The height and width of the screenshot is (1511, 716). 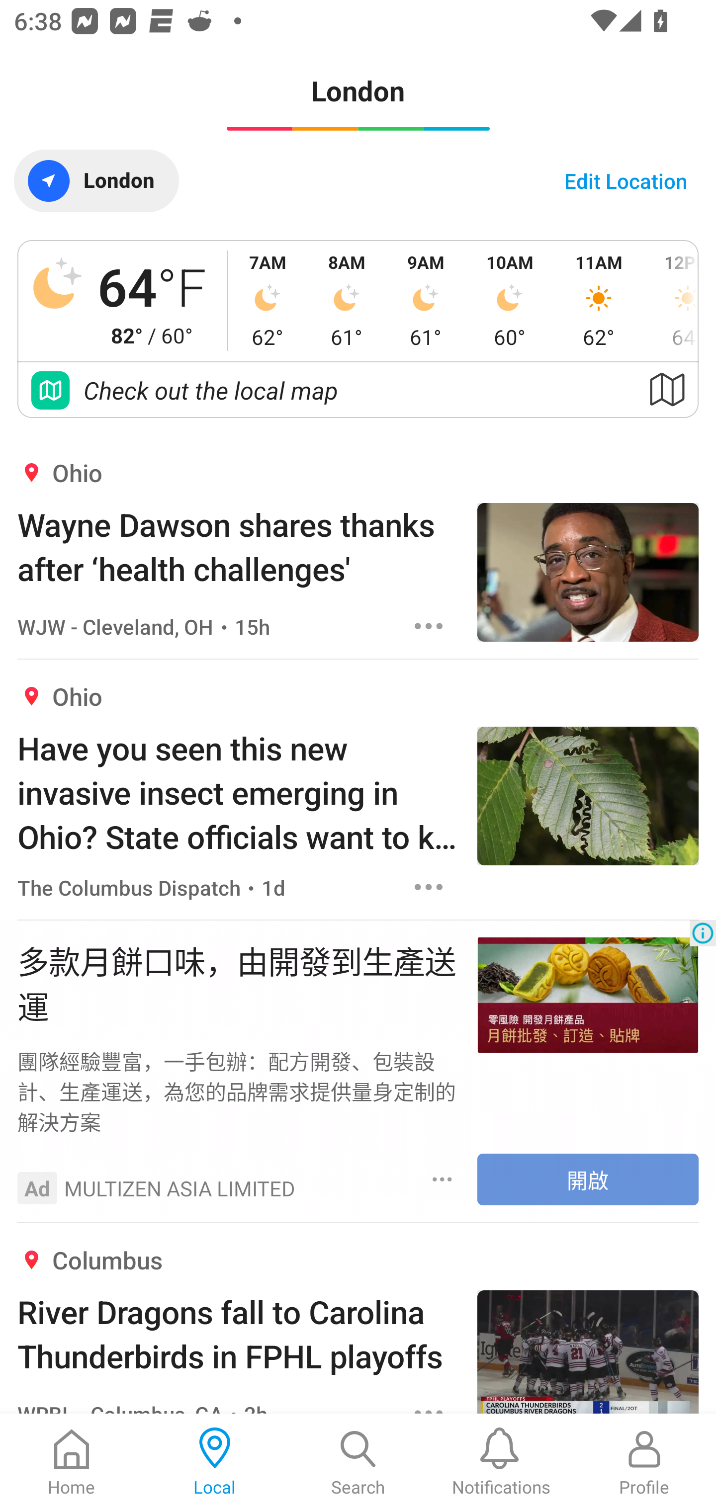 I want to click on London, so click(x=96, y=180).